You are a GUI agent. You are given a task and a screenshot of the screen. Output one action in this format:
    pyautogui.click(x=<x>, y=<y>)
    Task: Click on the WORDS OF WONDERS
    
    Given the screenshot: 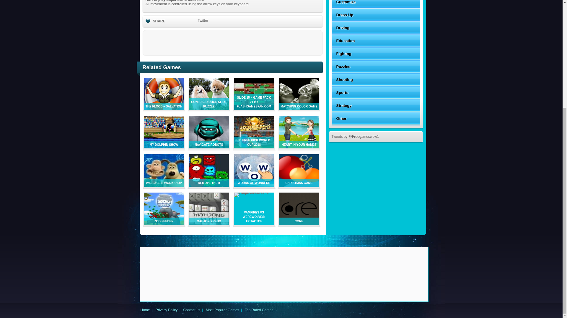 What is the action you would take?
    pyautogui.click(x=254, y=185)
    